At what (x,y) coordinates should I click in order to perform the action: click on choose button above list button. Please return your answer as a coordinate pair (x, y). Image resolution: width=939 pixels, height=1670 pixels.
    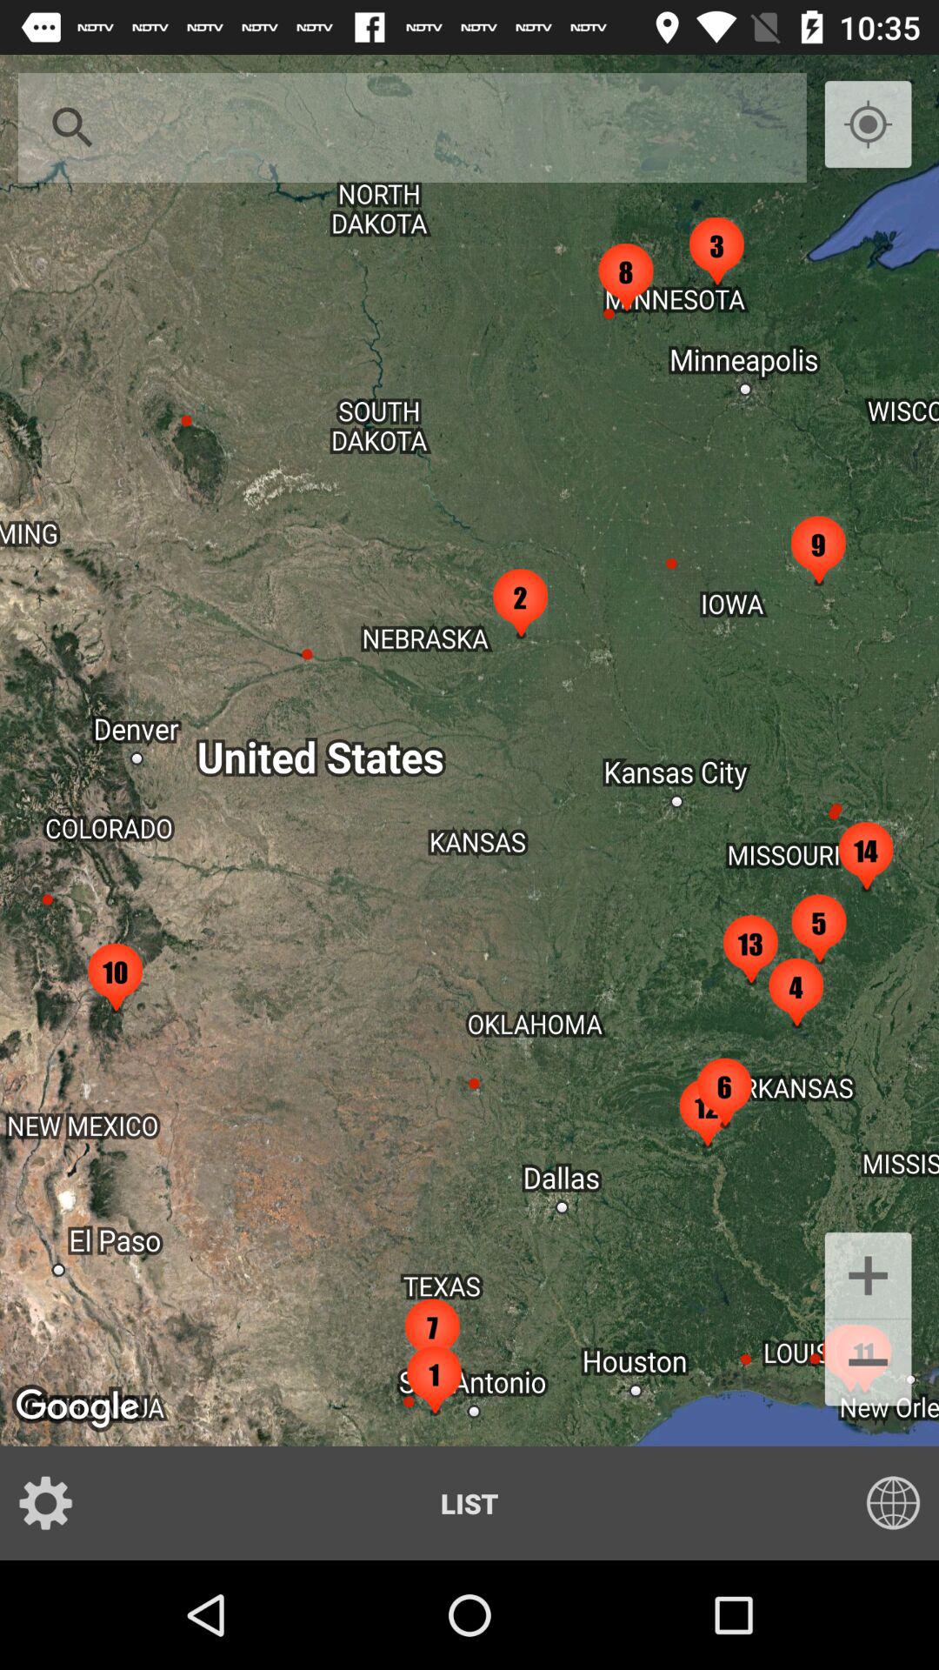
    Looking at the image, I should click on (868, 1365).